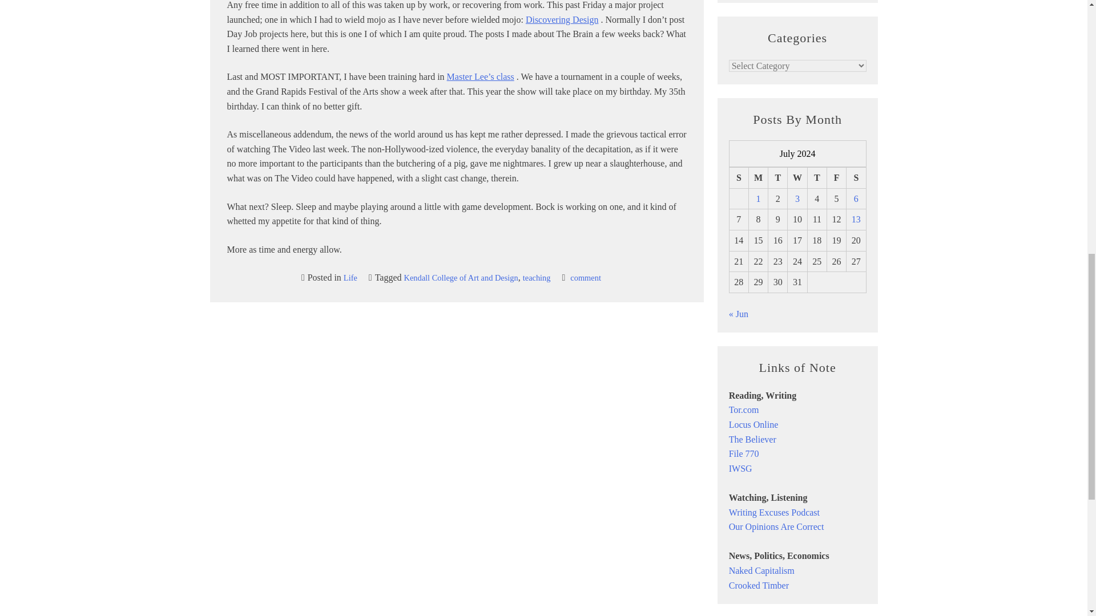 The image size is (1096, 616). Describe the element at coordinates (758, 198) in the screenshot. I see `1` at that location.